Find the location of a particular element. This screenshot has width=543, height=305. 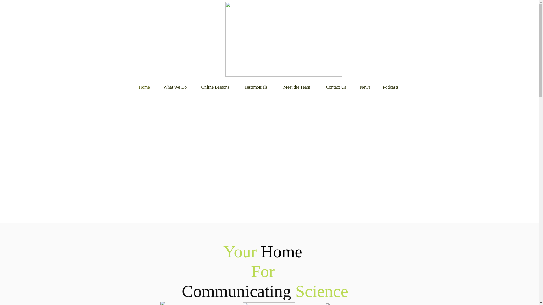

Home is located at coordinates (147, 87).